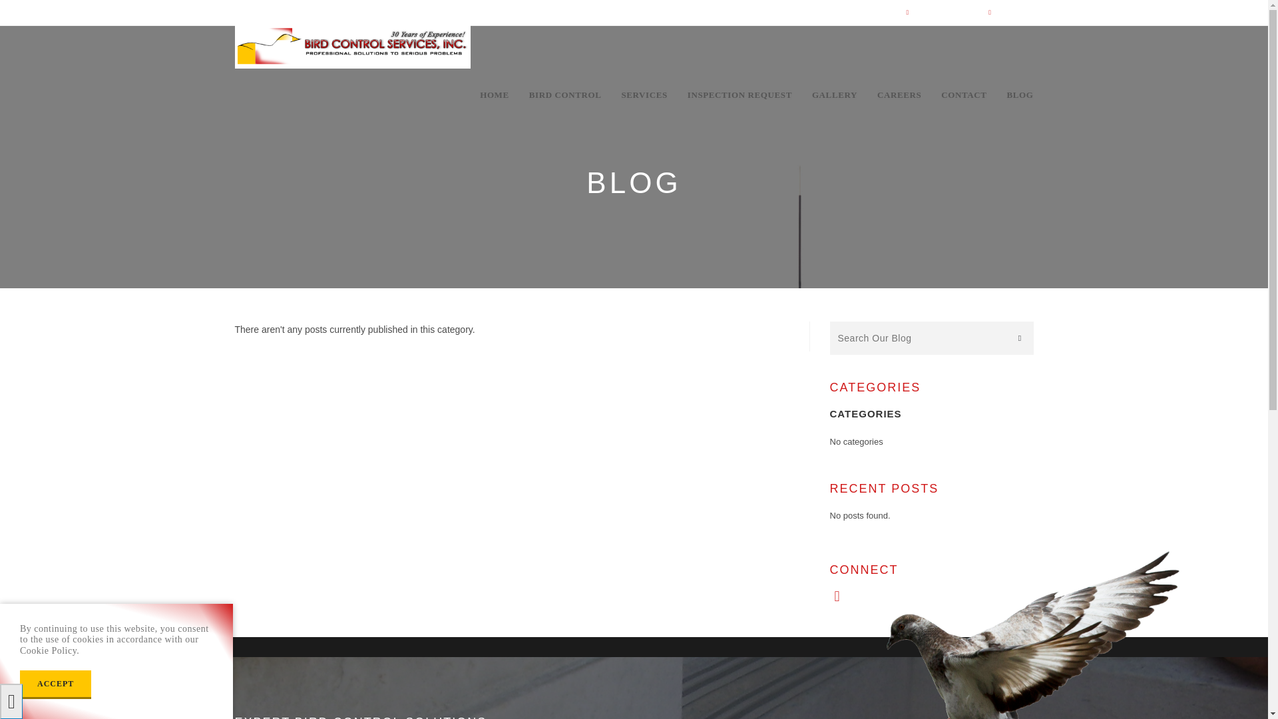 This screenshot has width=1278, height=719. What do you see at coordinates (899, 95) in the screenshot?
I see `CAREERS` at bounding box center [899, 95].